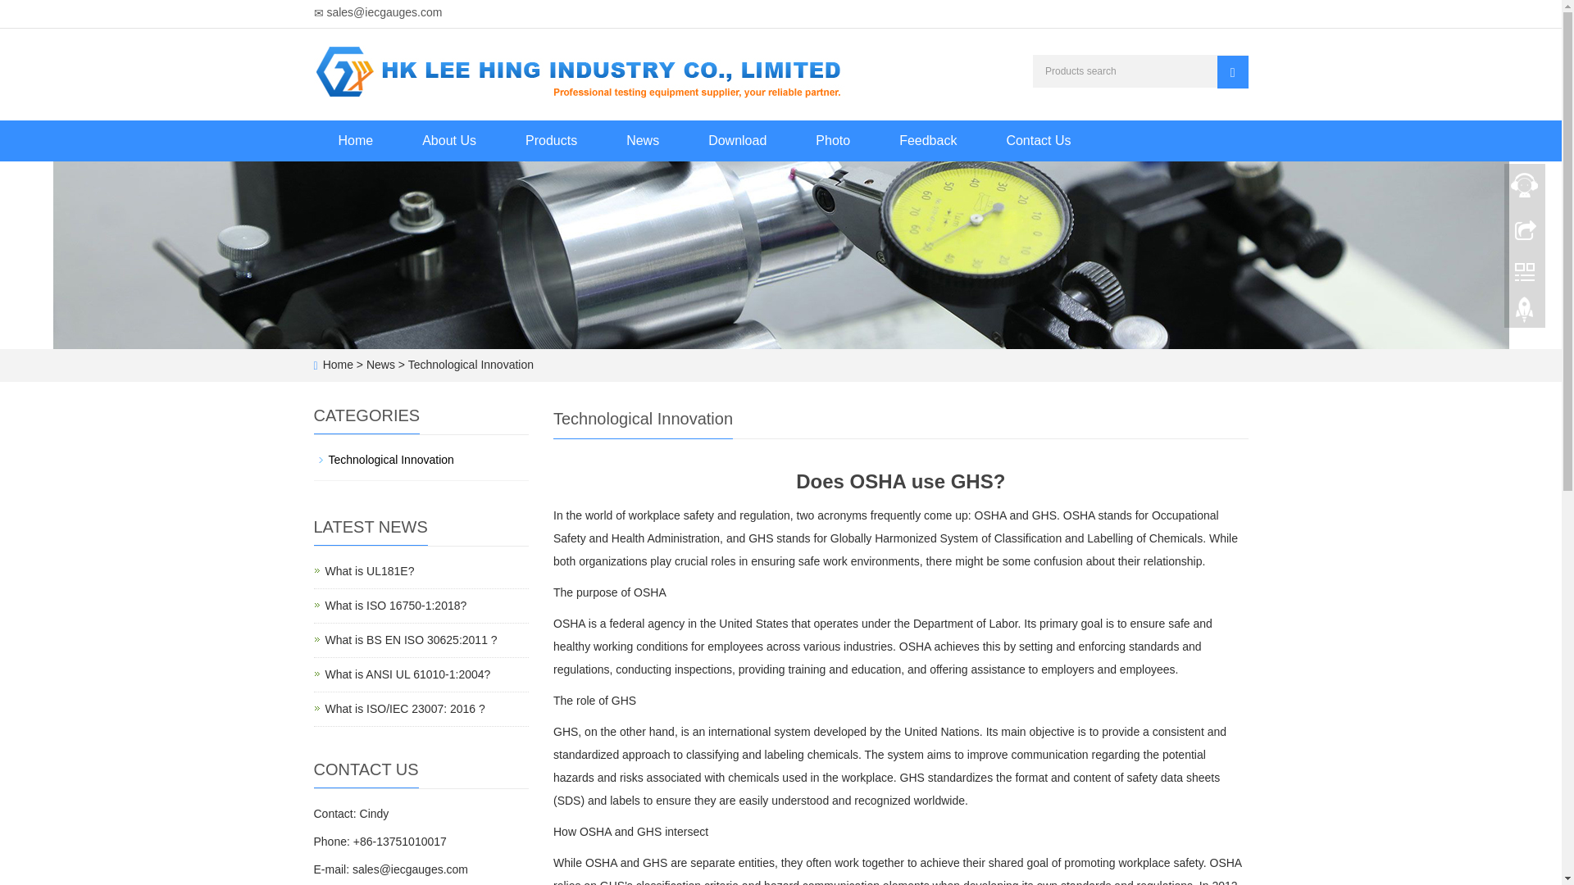 Image resolution: width=1574 pixels, height=885 pixels. I want to click on Home, so click(369, 571).